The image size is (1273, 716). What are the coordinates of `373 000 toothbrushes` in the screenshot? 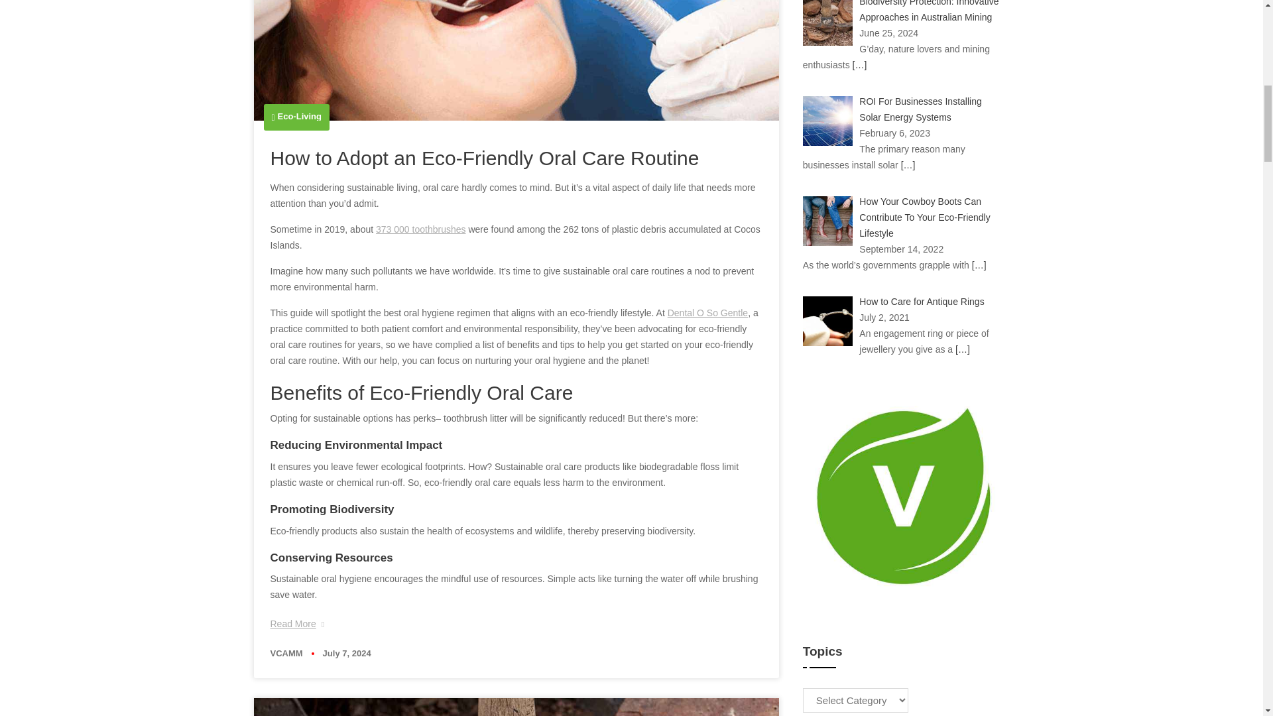 It's located at (420, 229).